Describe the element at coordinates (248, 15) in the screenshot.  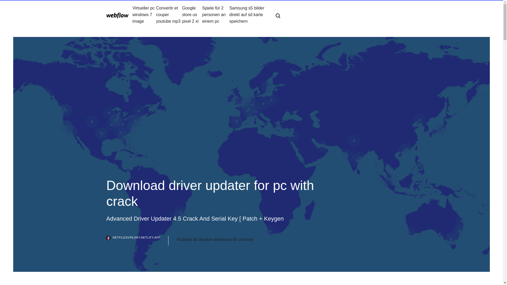
I see `Samsung s5 bilder direkt auf sd karte speichern` at that location.